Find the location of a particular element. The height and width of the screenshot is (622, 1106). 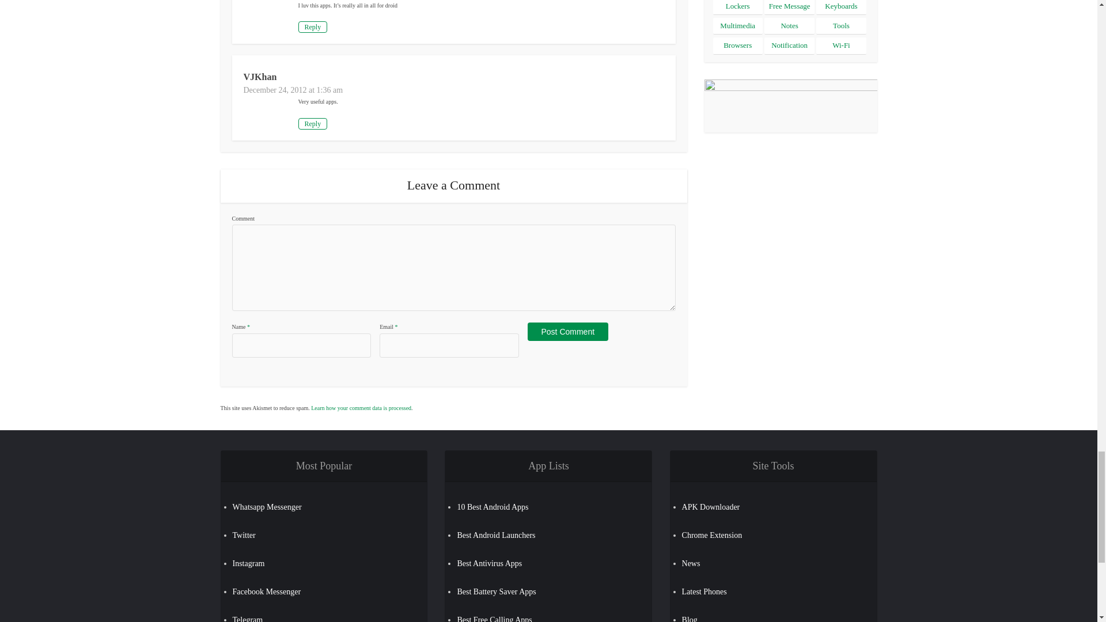

Post Comment is located at coordinates (568, 332).